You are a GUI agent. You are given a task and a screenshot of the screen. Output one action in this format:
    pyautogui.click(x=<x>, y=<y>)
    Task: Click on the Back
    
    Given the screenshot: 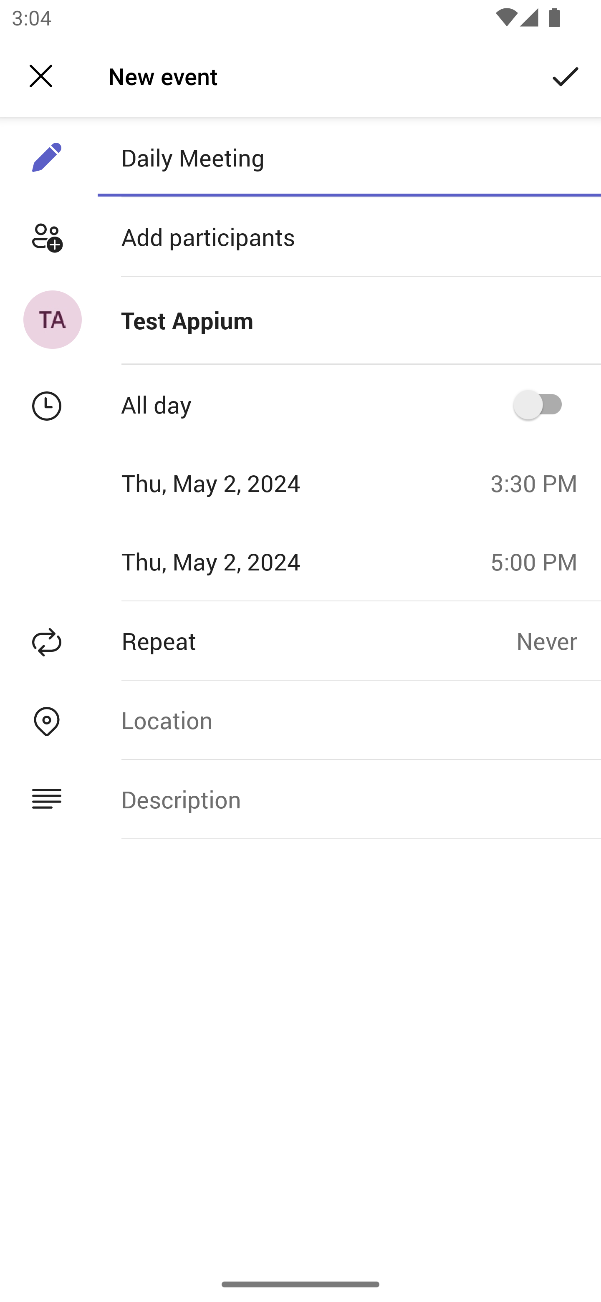 What is the action you would take?
    pyautogui.click(x=41, y=76)
    